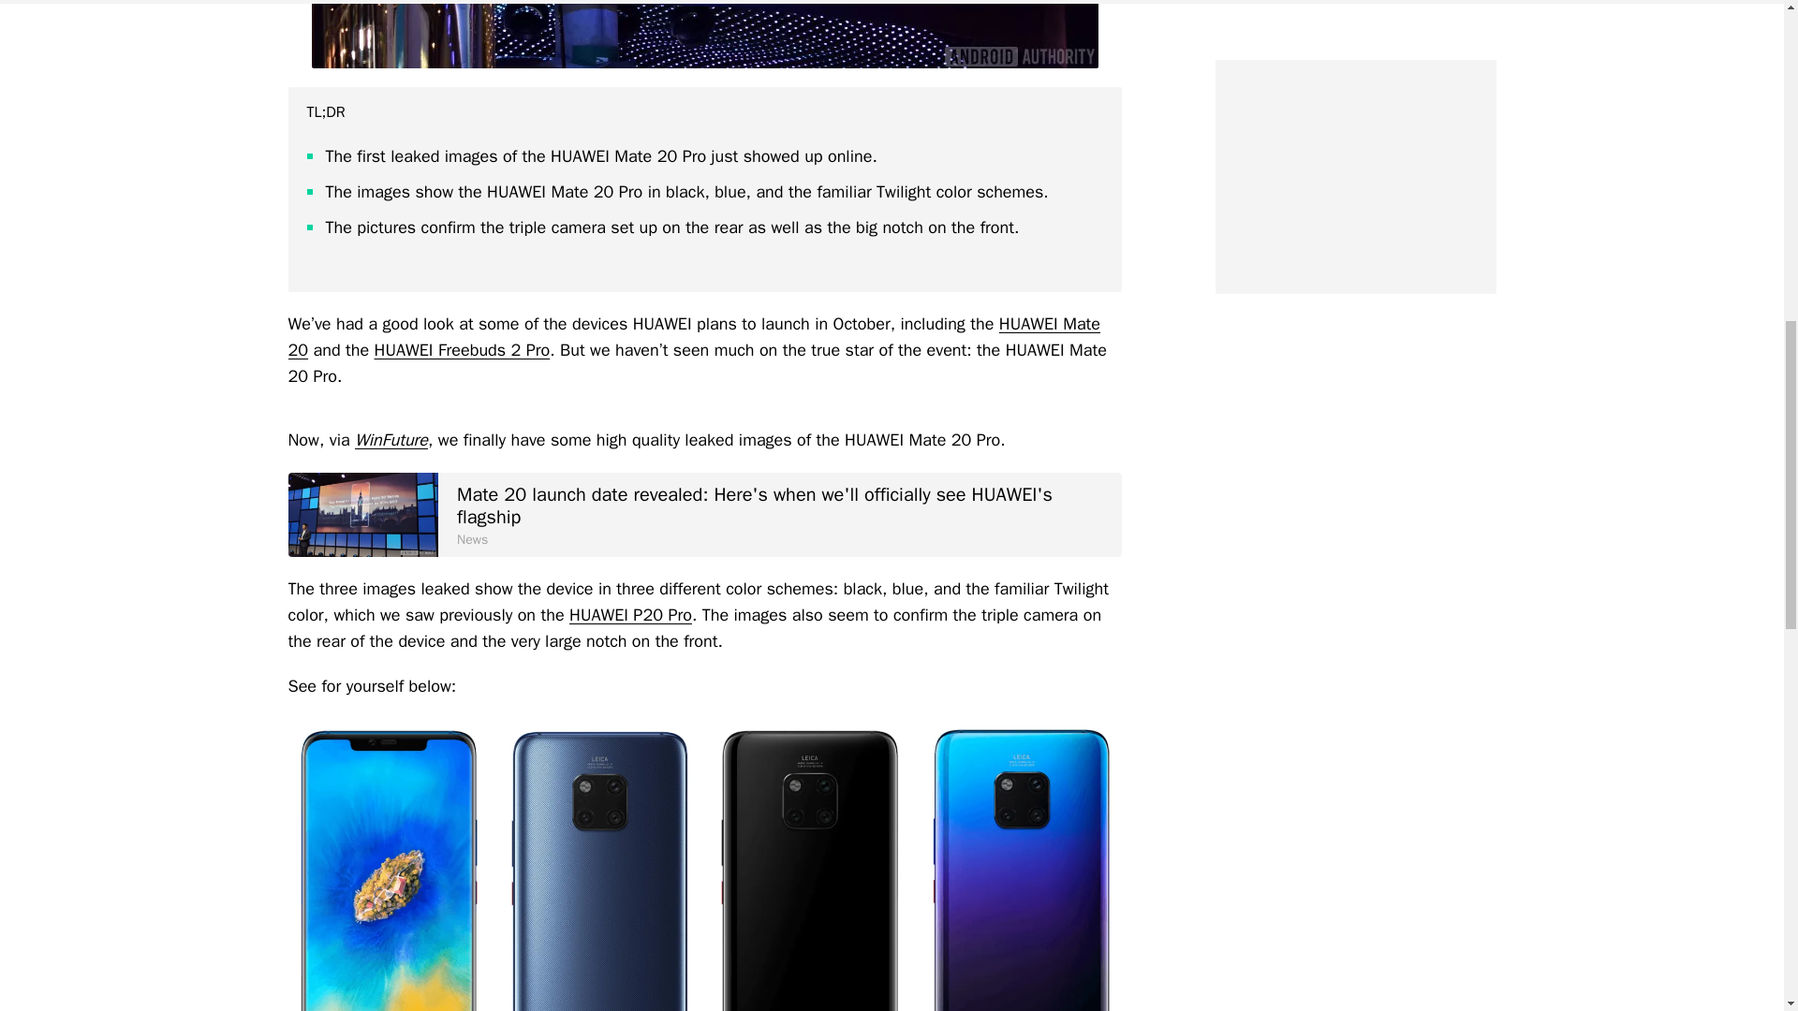 This screenshot has height=1011, width=1798. Describe the element at coordinates (694, 336) in the screenshot. I see `HUAWEI Mate 20` at that location.